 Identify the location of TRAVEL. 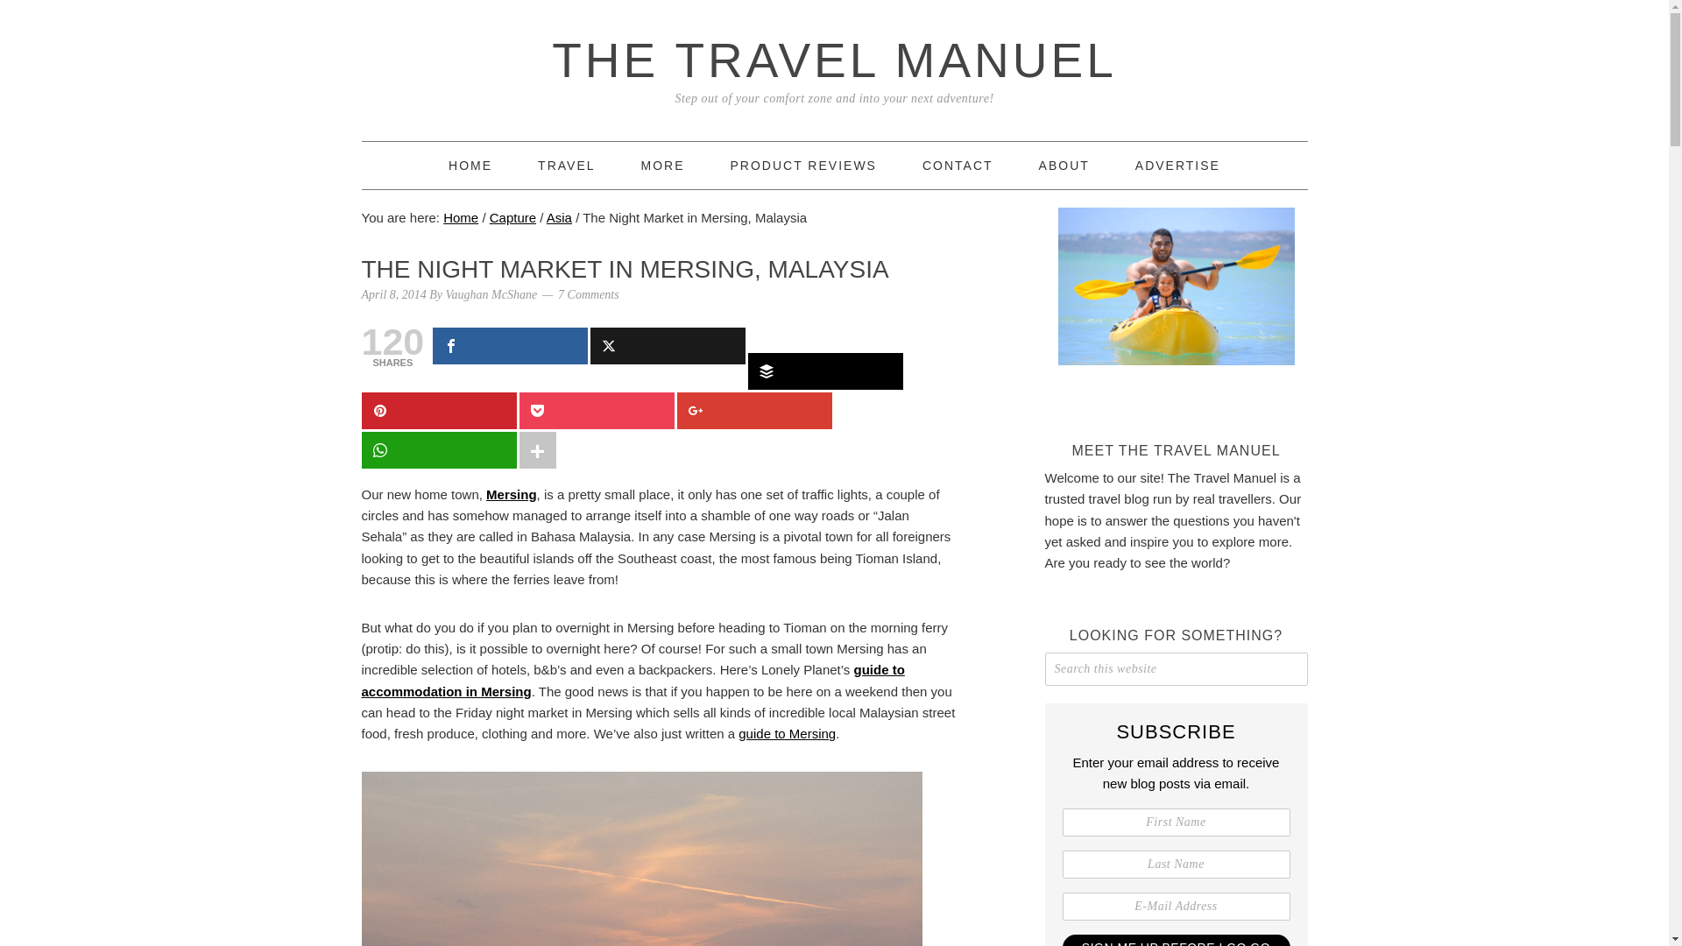
(566, 166).